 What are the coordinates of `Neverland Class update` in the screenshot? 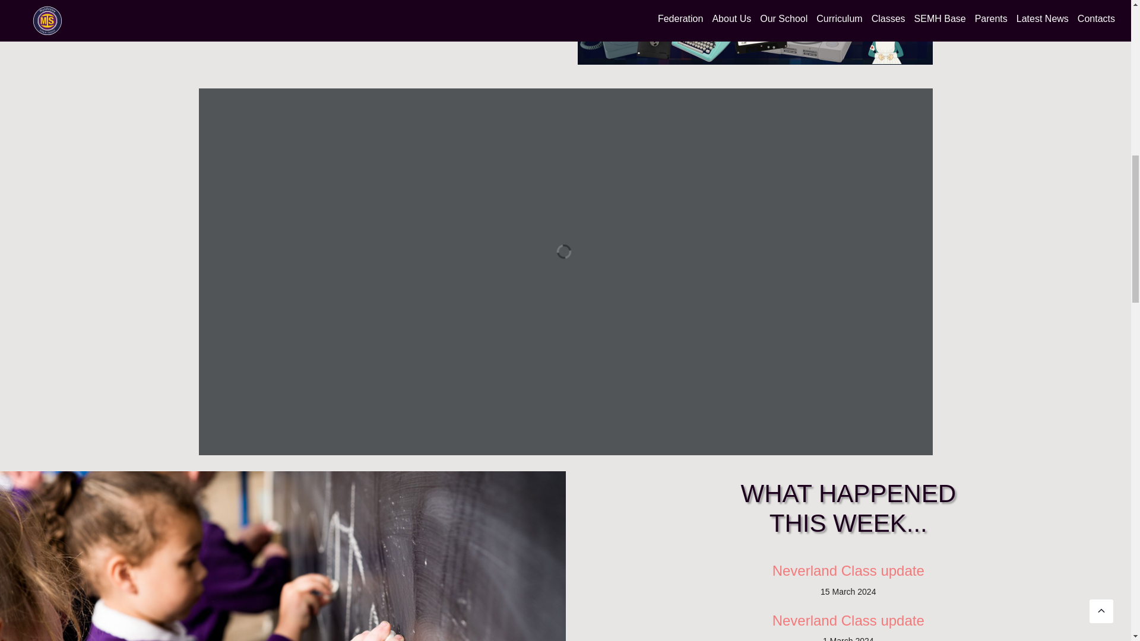 It's located at (848, 621).